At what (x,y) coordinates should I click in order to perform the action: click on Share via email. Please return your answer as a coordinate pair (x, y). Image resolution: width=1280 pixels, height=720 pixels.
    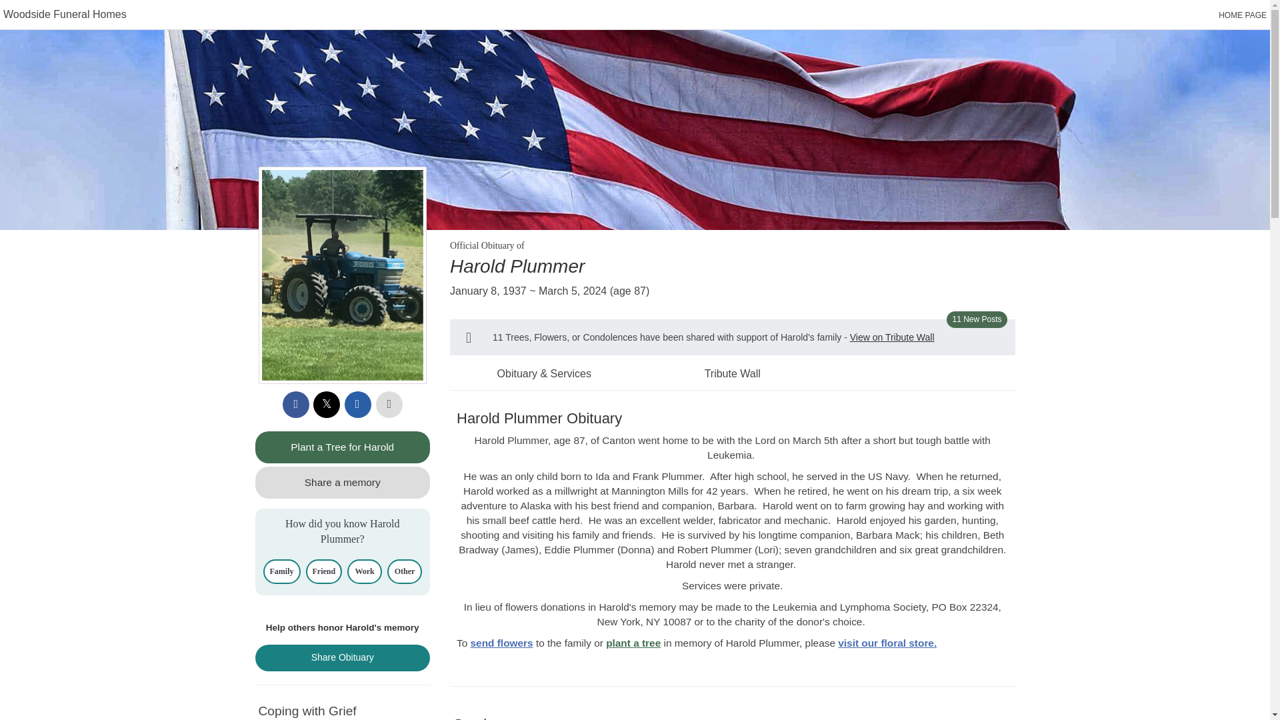
    Looking at the image, I should click on (357, 405).